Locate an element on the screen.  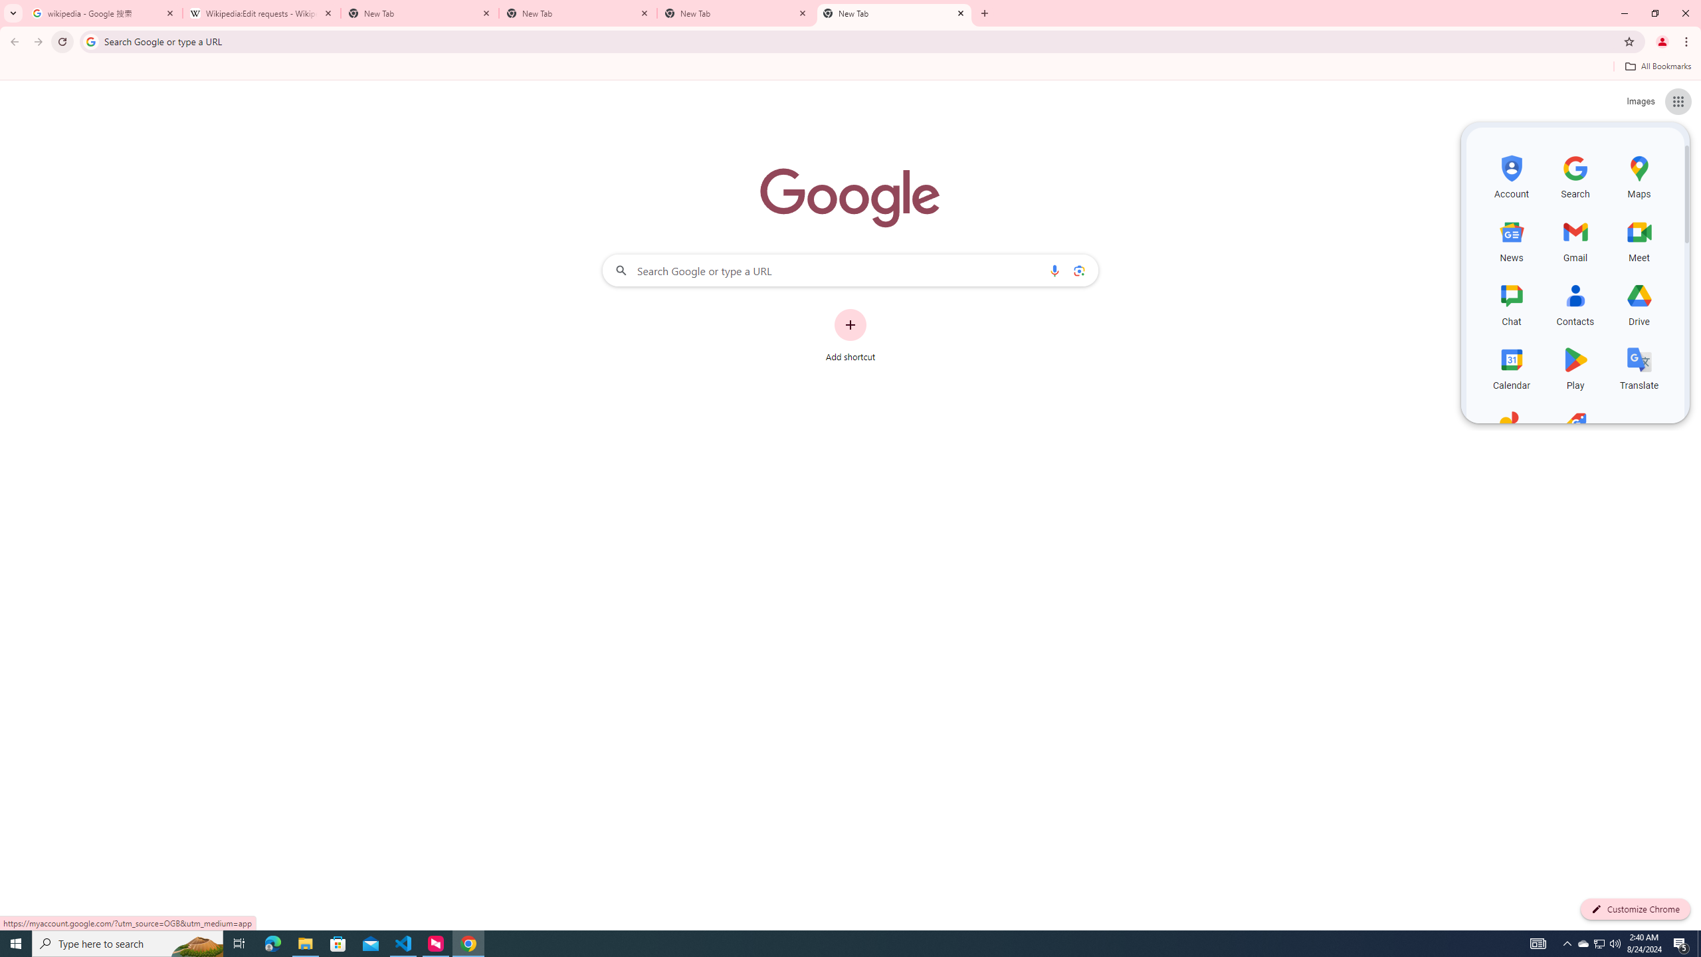
Chat, row 3 of 5 and column 1 of 3 in the first section is located at coordinates (1511, 303).